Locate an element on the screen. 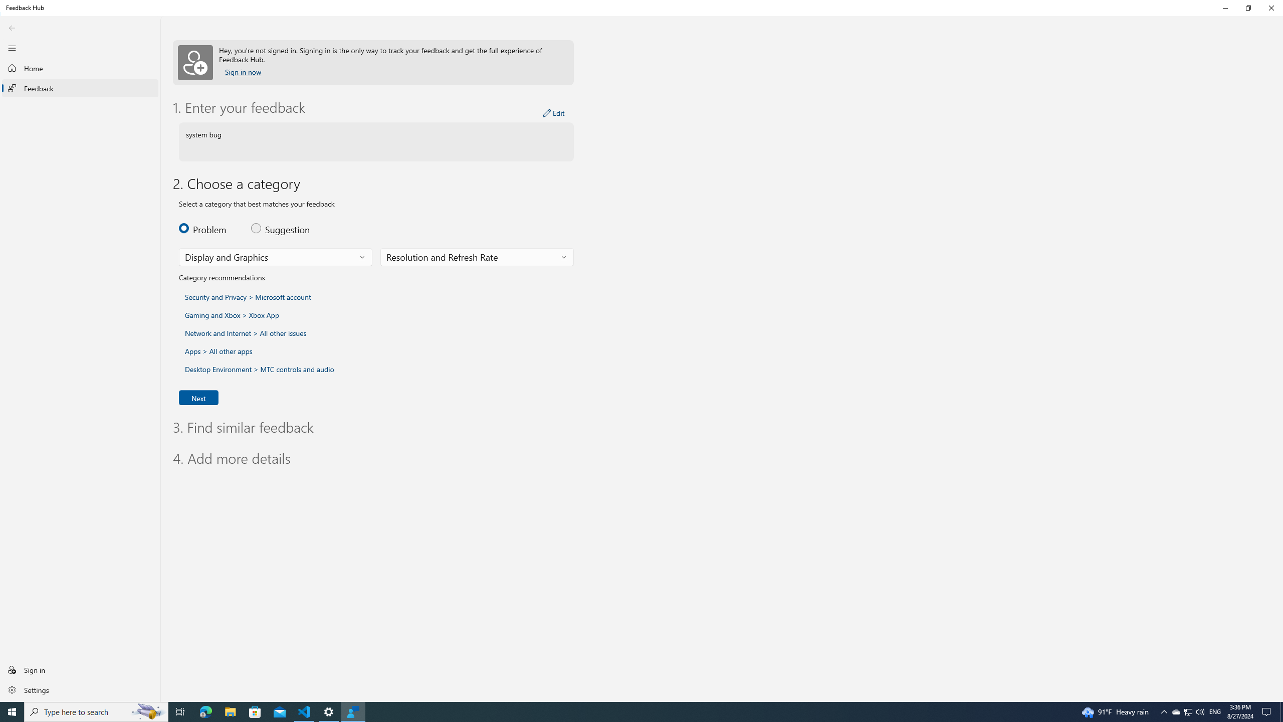  Settings is located at coordinates (148, 712).